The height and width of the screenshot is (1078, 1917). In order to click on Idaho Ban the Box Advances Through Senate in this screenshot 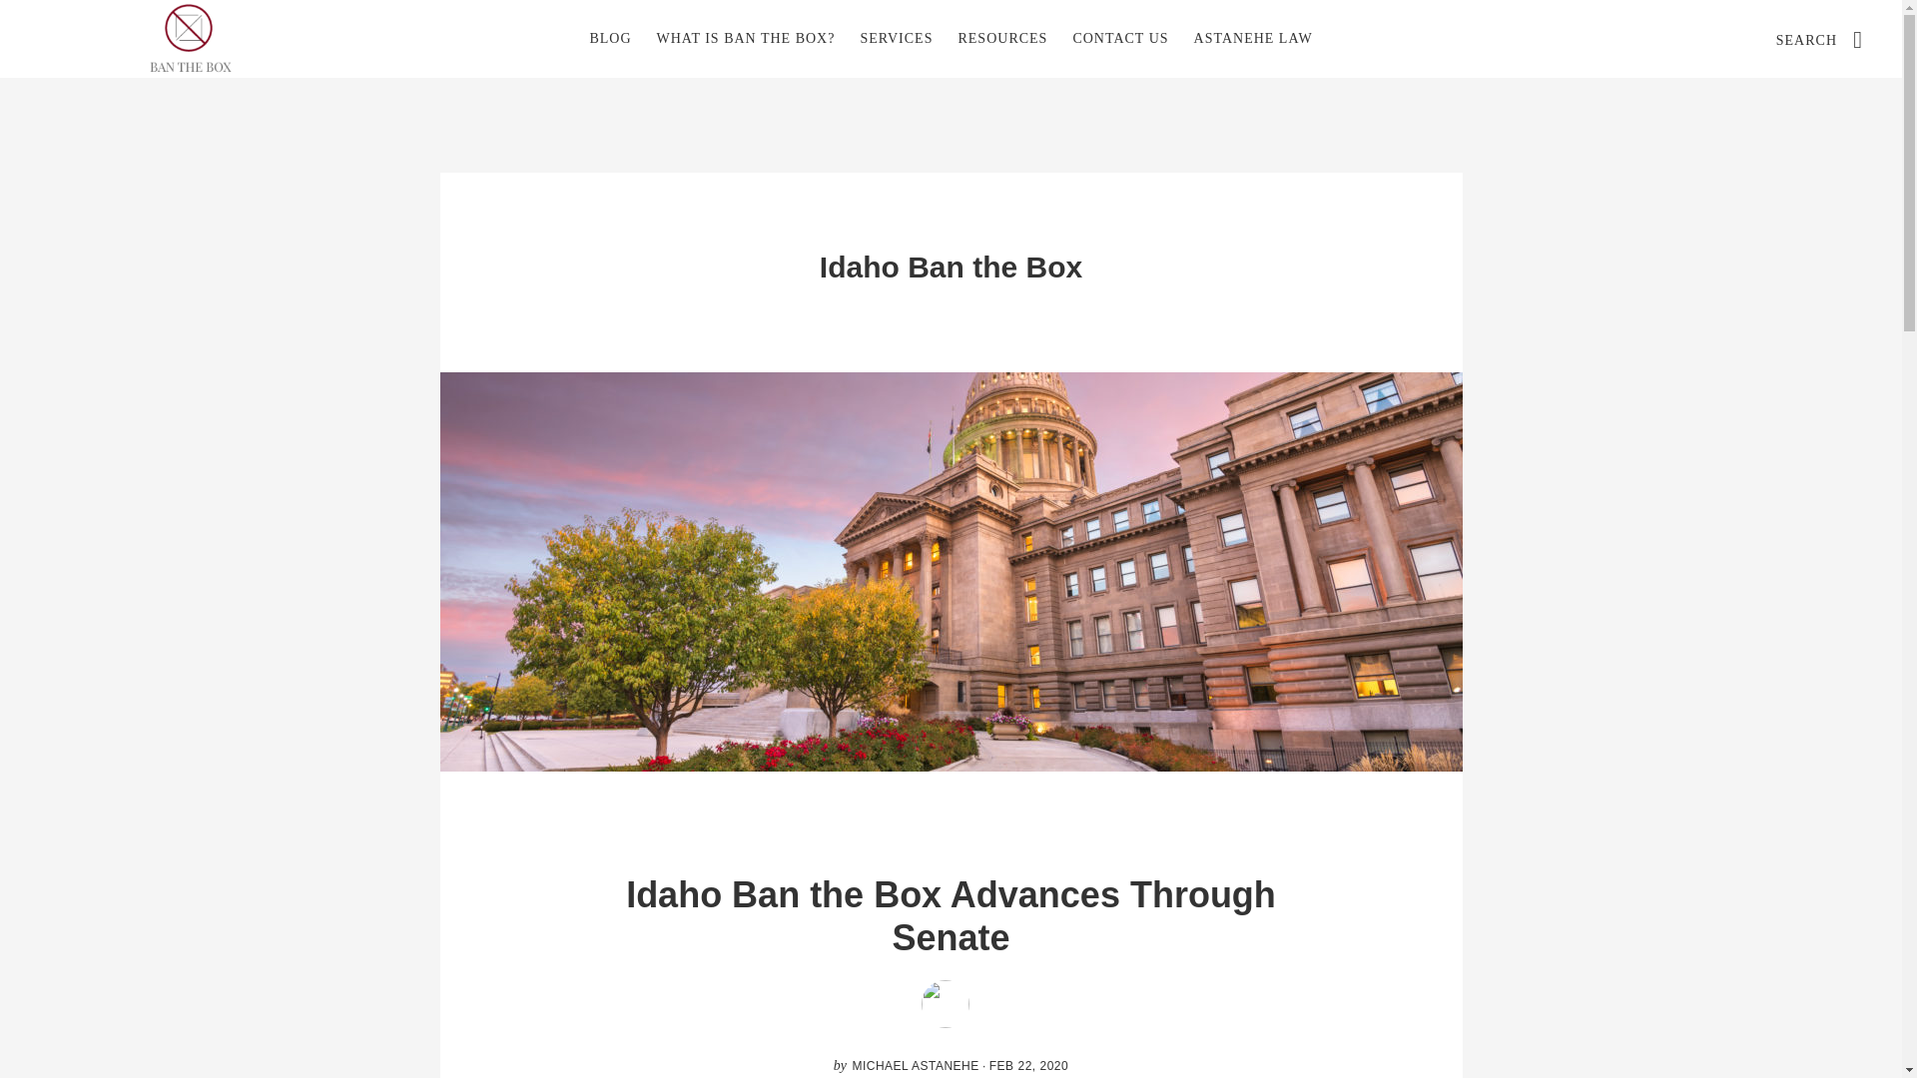, I will do `click(951, 916)`.